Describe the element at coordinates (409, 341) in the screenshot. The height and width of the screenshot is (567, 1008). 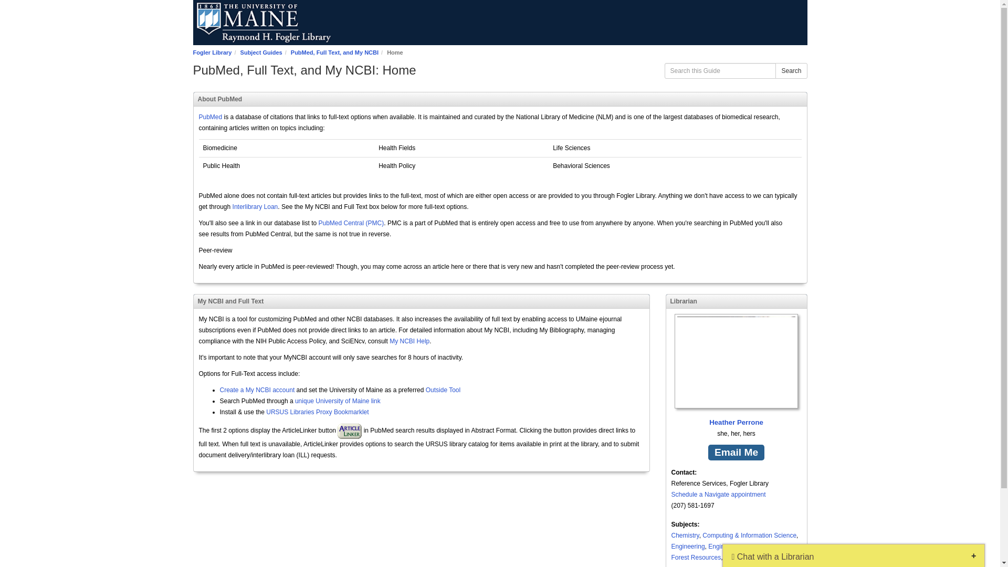
I see `My NCBI Help` at that location.